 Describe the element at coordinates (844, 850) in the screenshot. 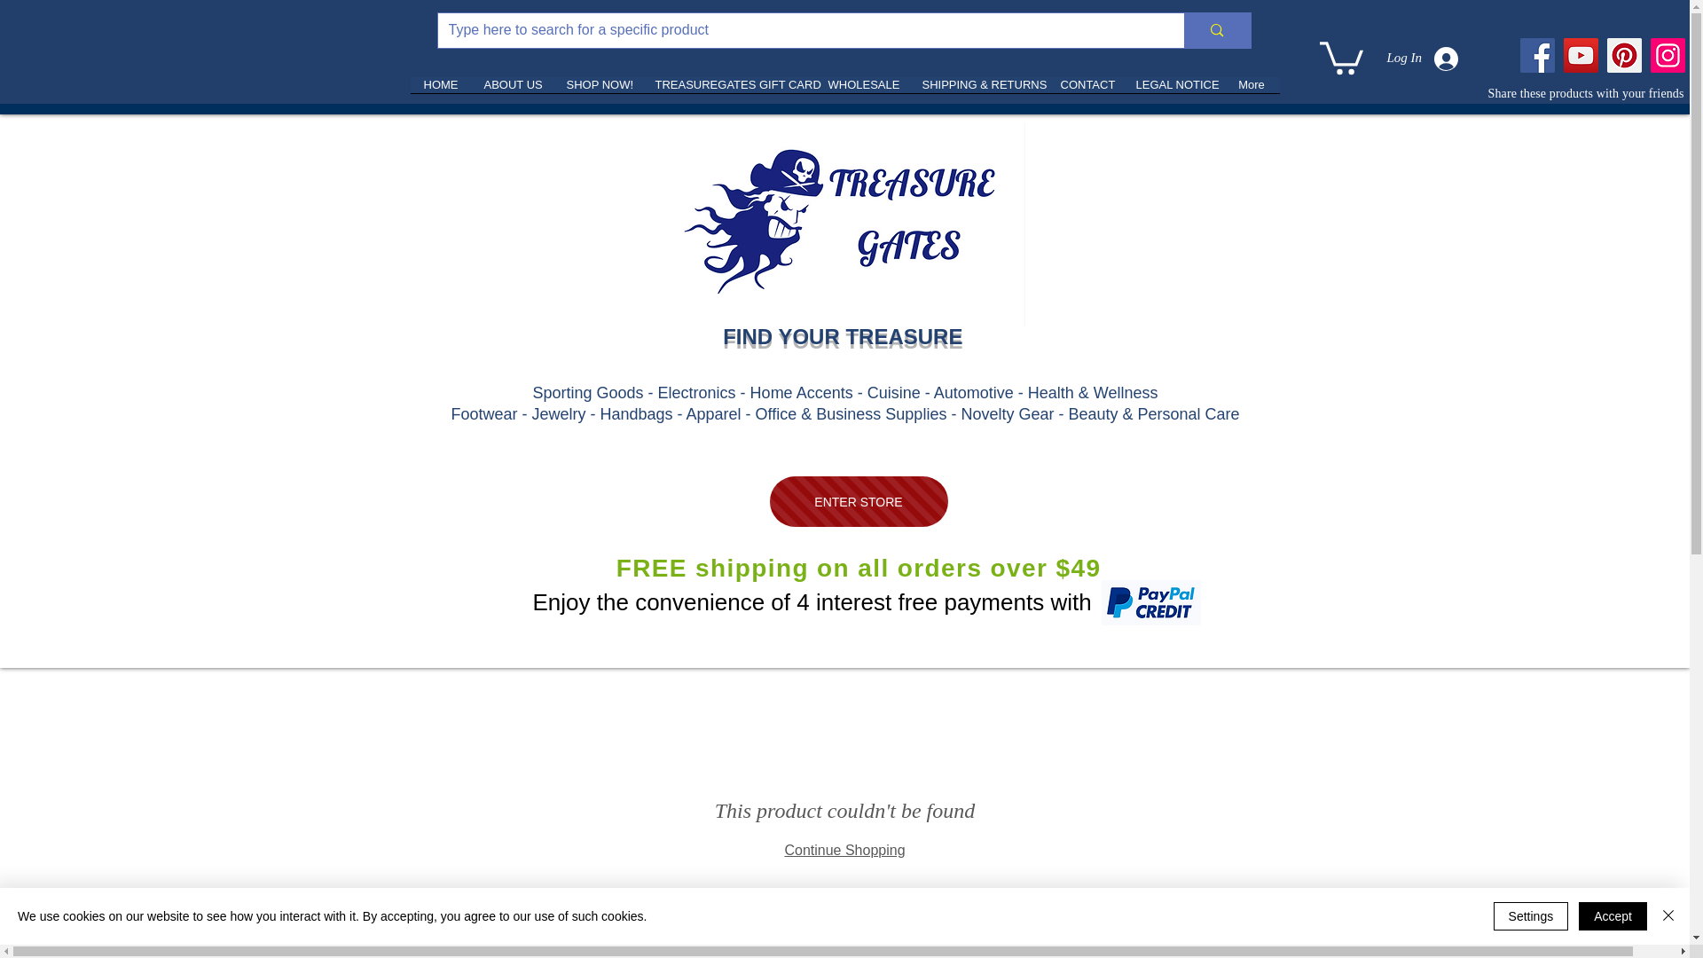

I see `Continue Shopping` at that location.